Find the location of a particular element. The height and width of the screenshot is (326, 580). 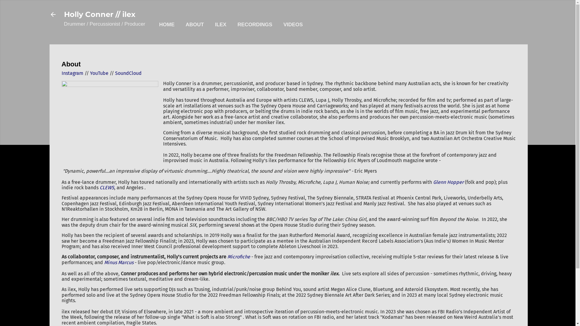

YouTube is located at coordinates (99, 73).